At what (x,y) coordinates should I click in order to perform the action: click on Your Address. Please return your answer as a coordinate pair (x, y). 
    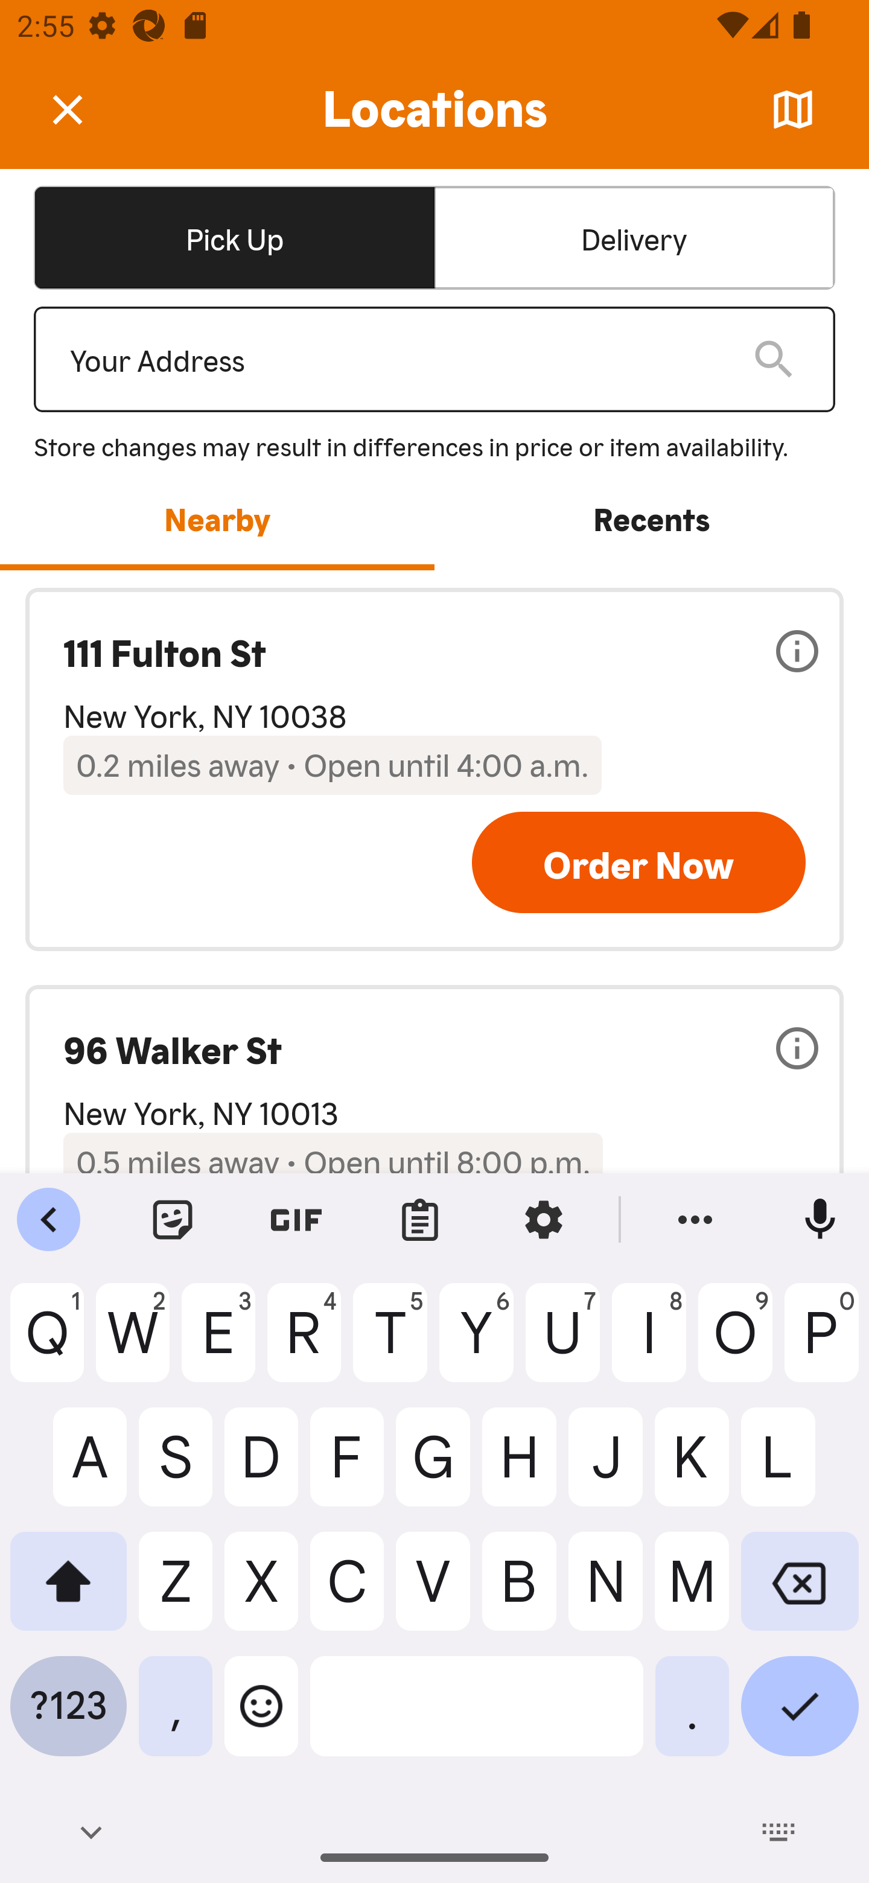
    Looking at the image, I should click on (392, 360).